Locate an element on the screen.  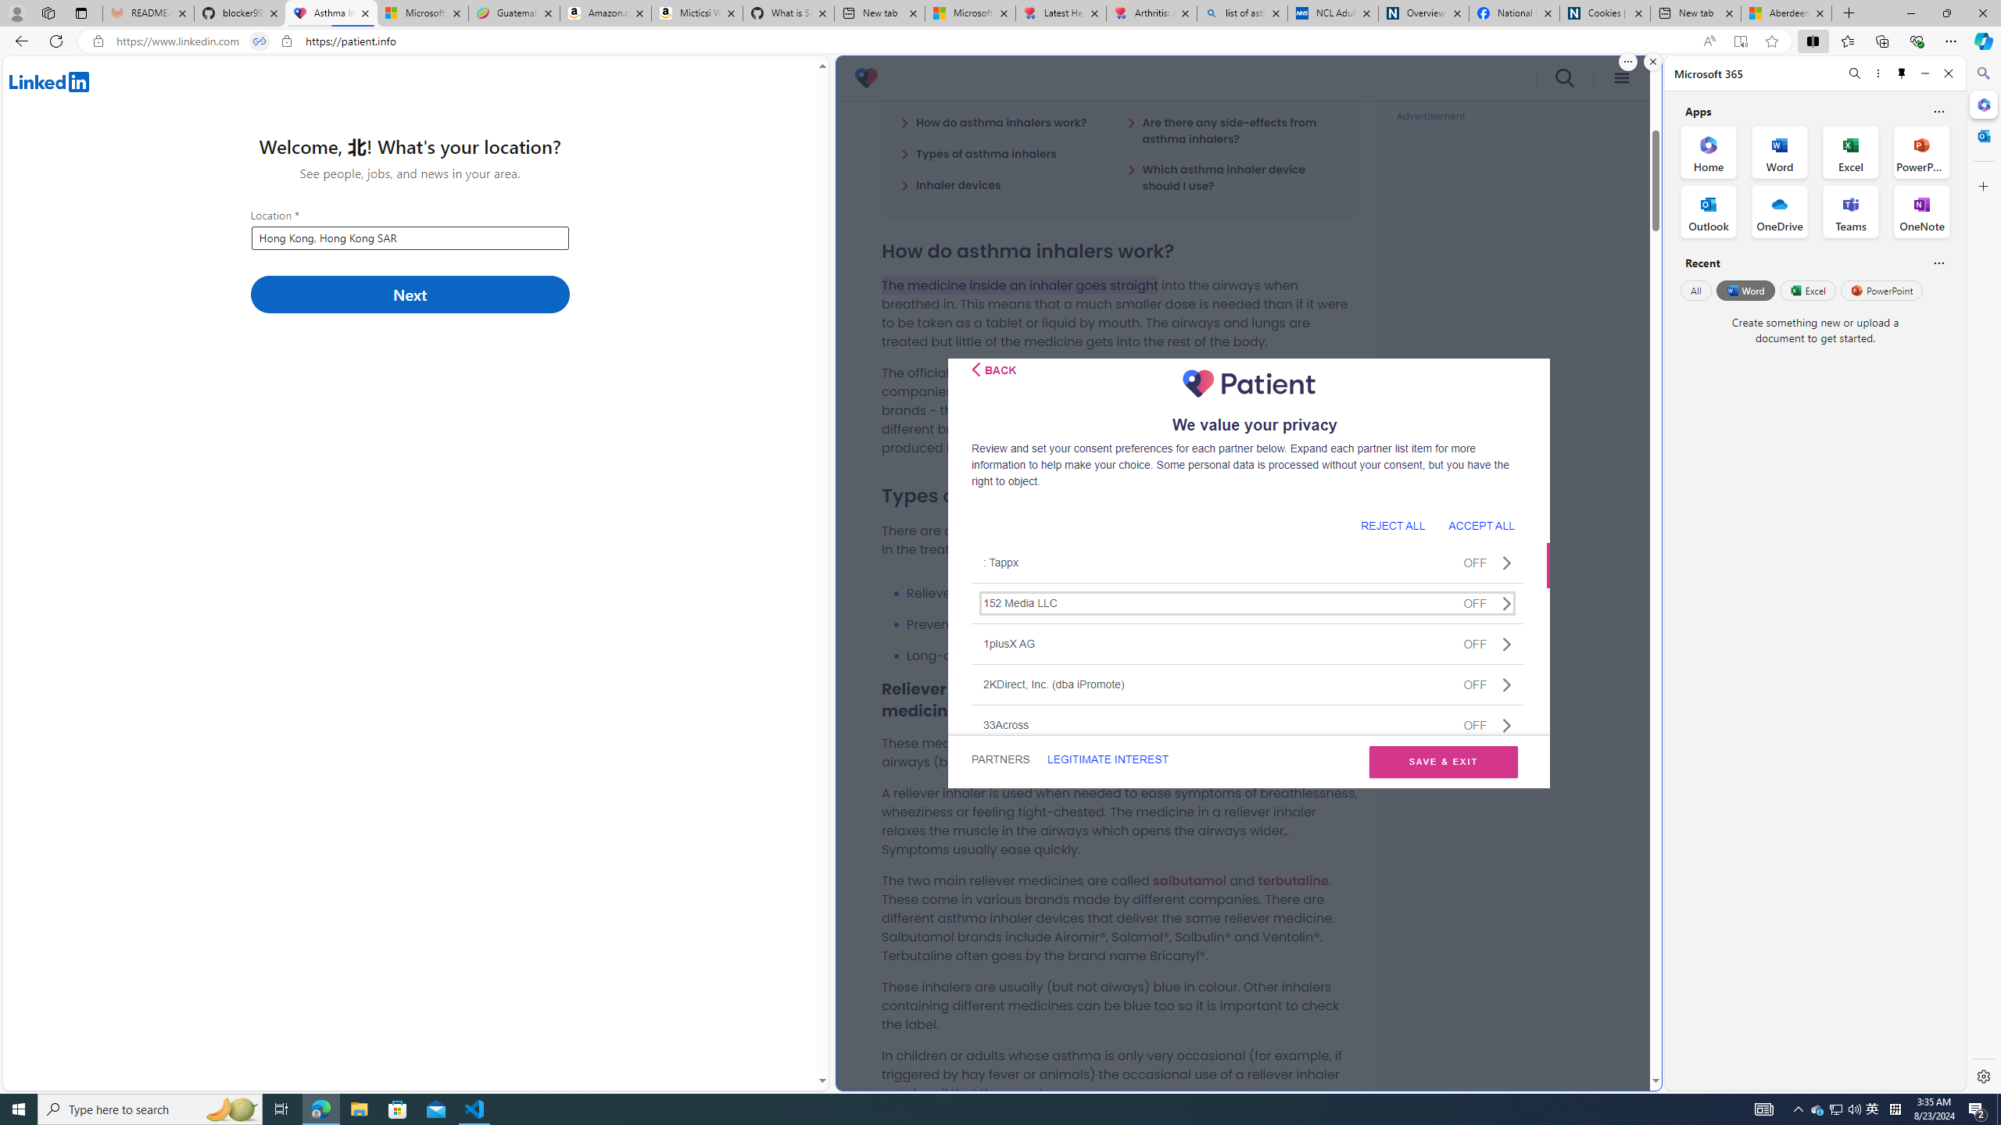
Split screen is located at coordinates (1812, 41).